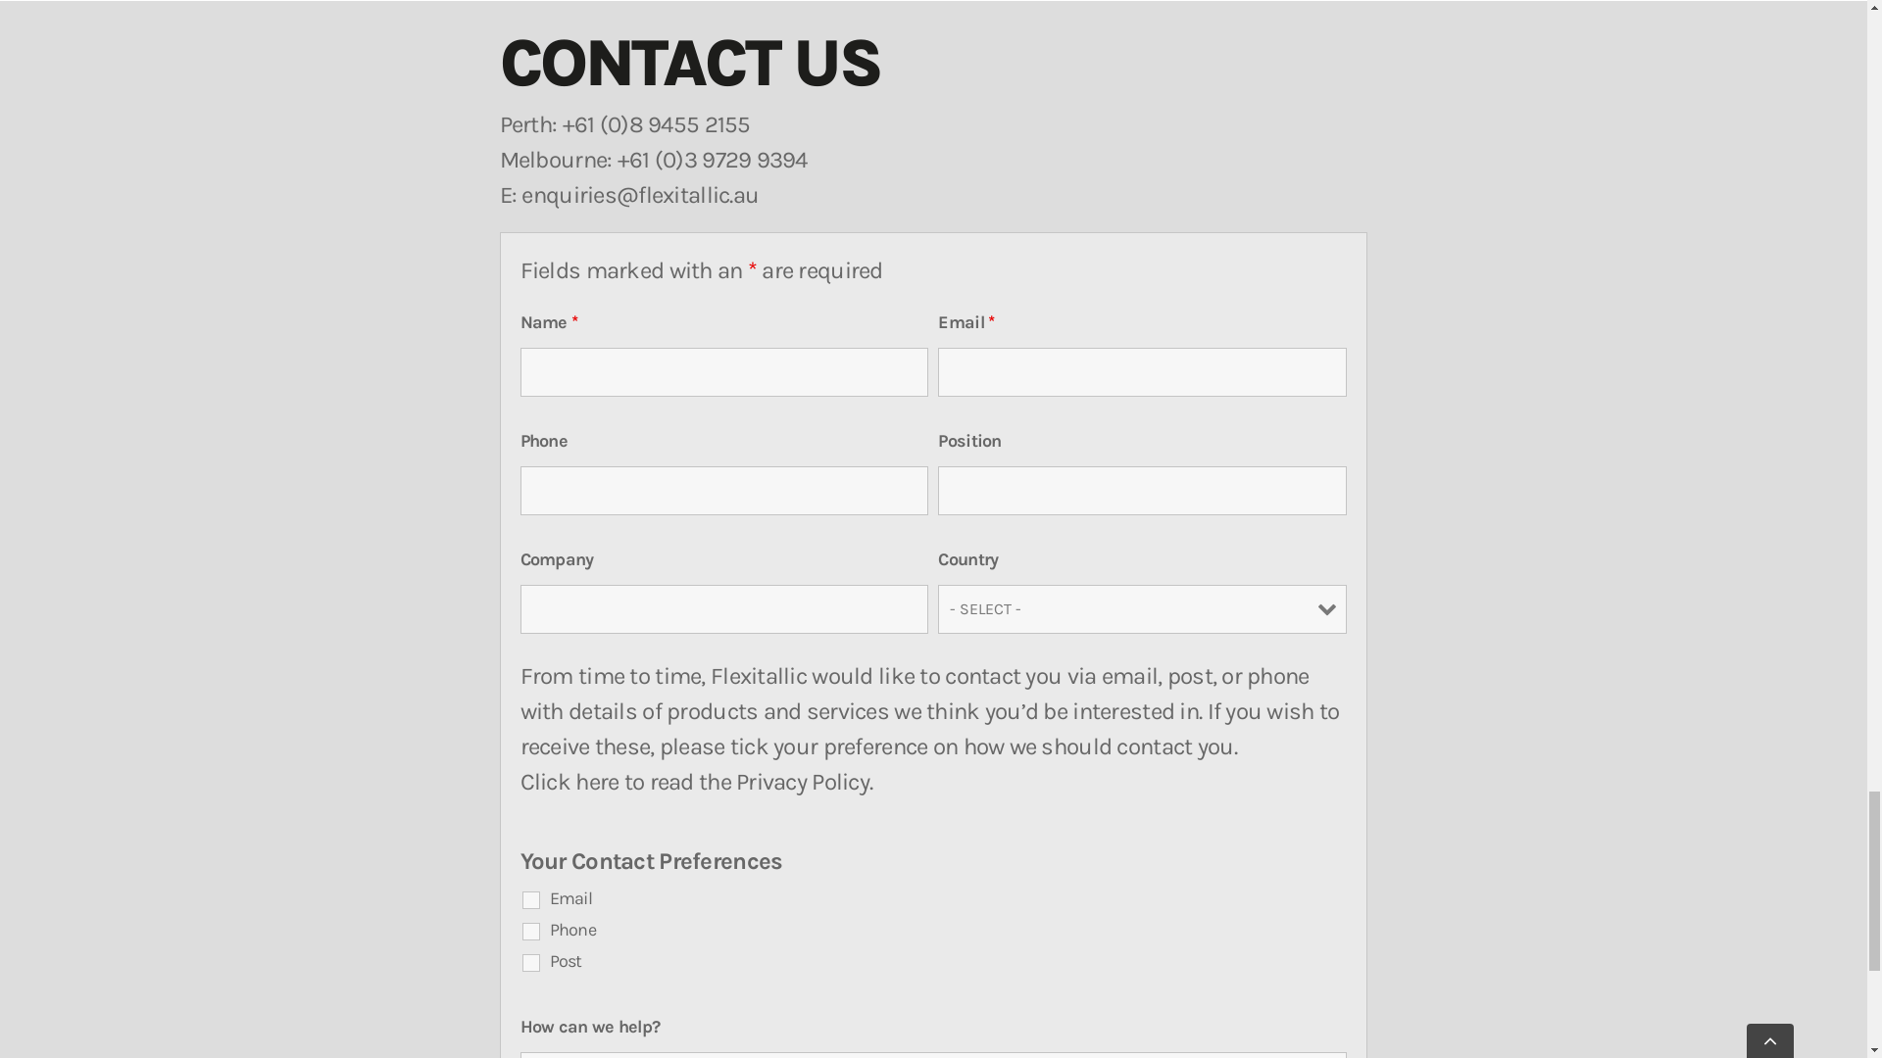 Image resolution: width=1882 pixels, height=1058 pixels. What do you see at coordinates (1113, 292) in the screenshot?
I see `Compliance` at bounding box center [1113, 292].